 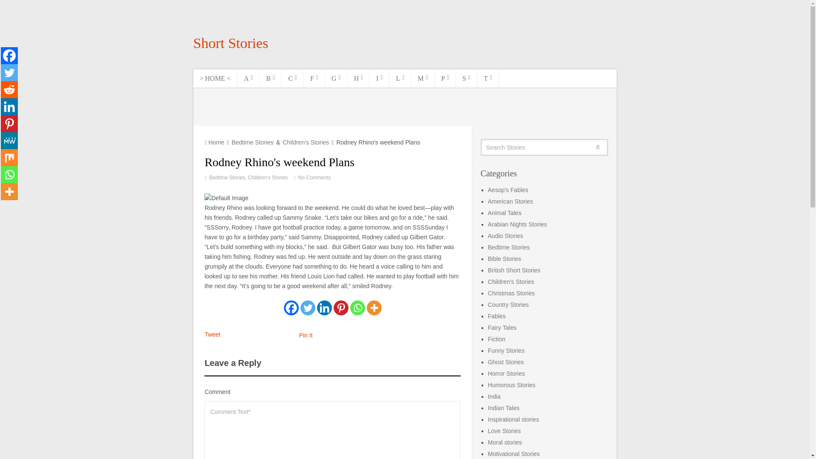 What do you see at coordinates (488, 78) in the screenshot?
I see `T` at bounding box center [488, 78].